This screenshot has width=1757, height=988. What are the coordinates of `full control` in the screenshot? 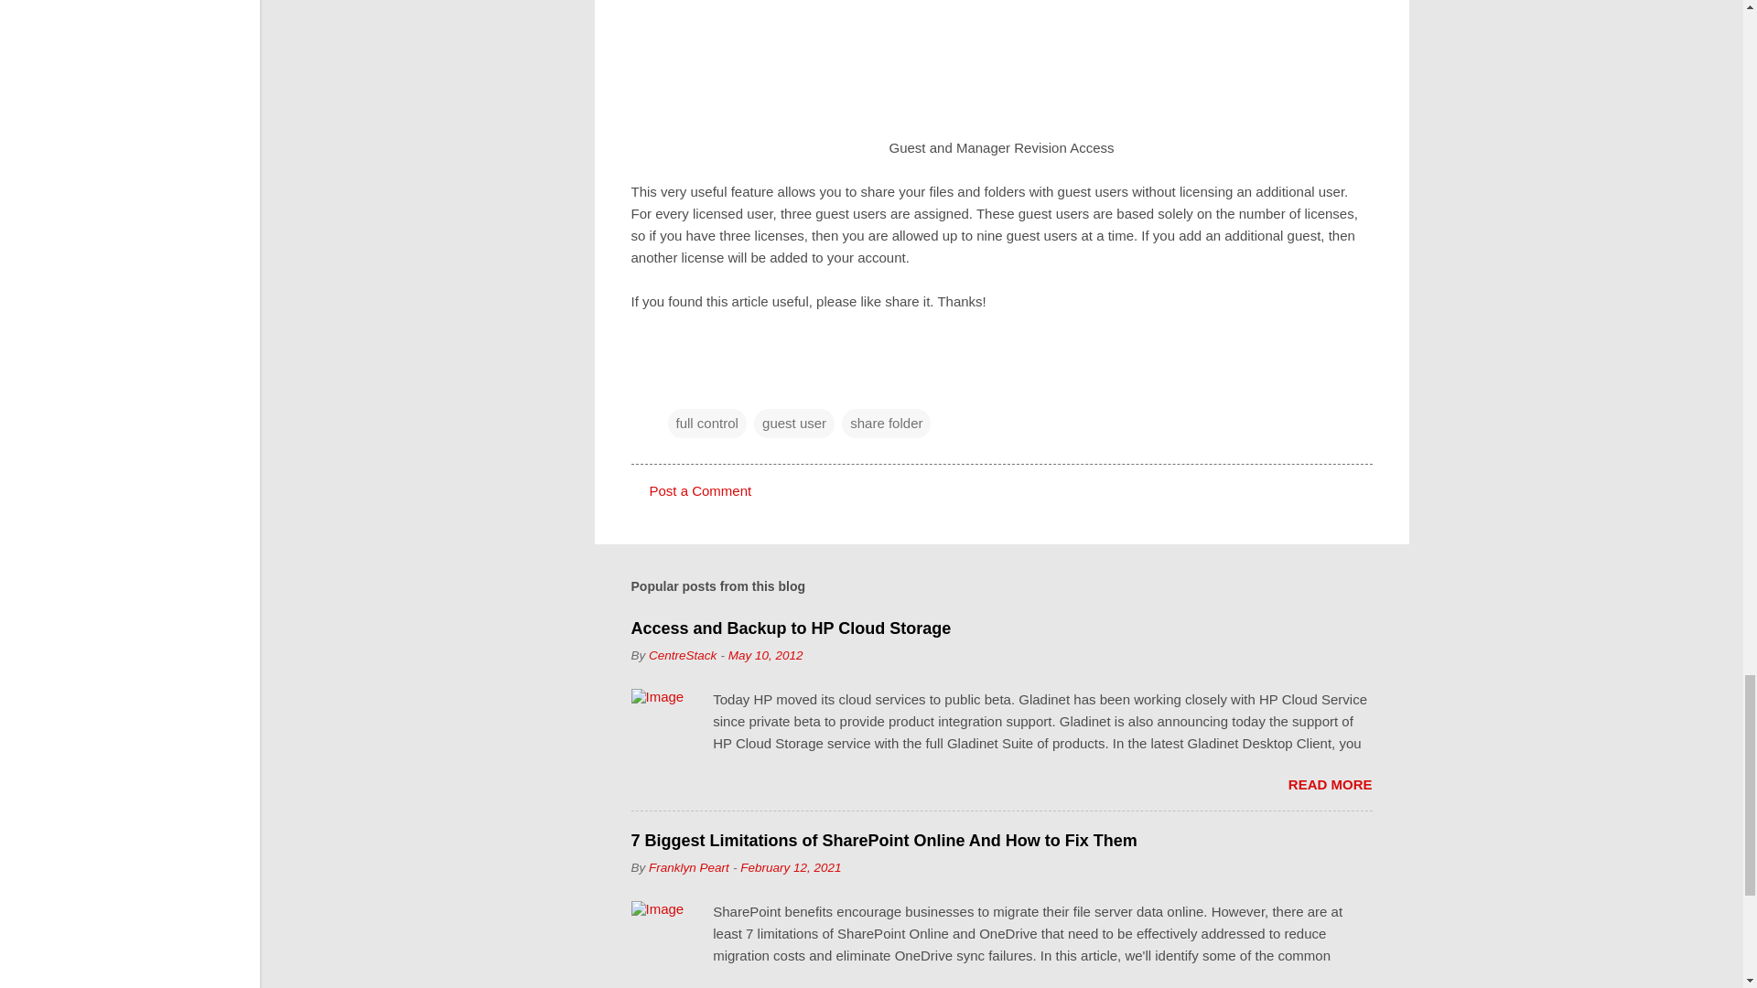 It's located at (706, 424).